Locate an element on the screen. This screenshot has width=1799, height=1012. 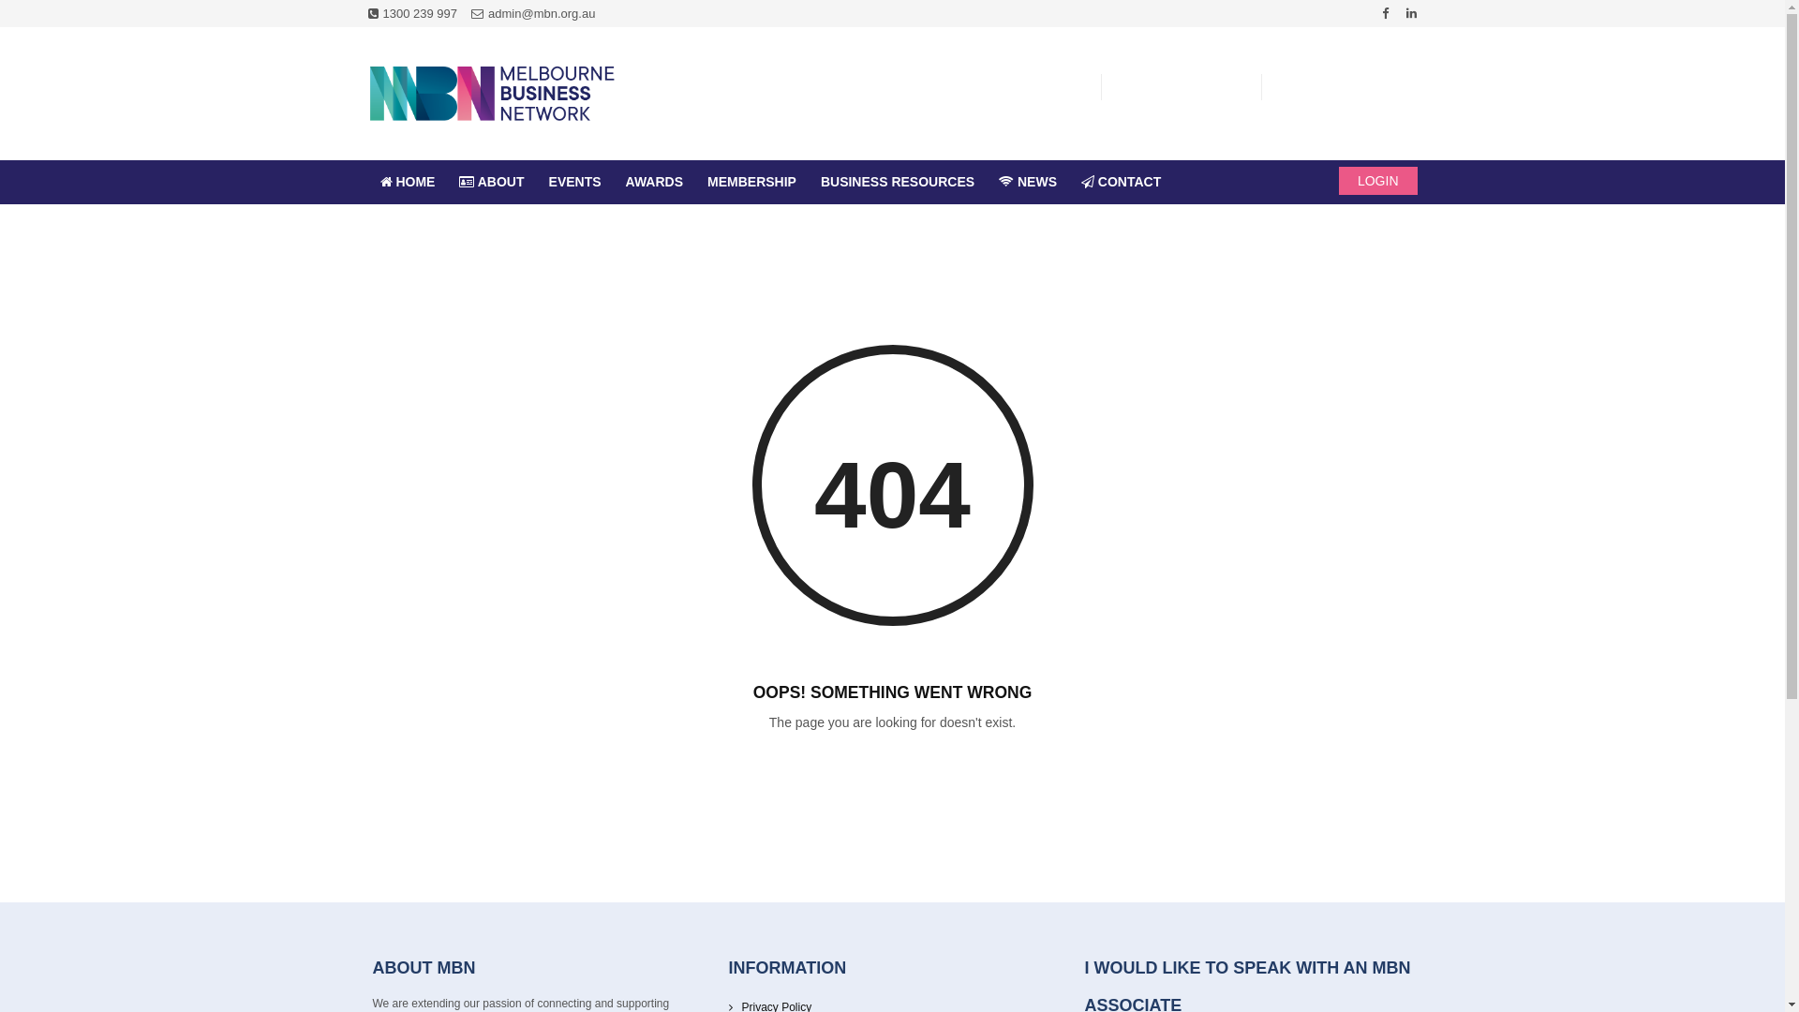
LinkedIn is located at coordinates (1411, 13).